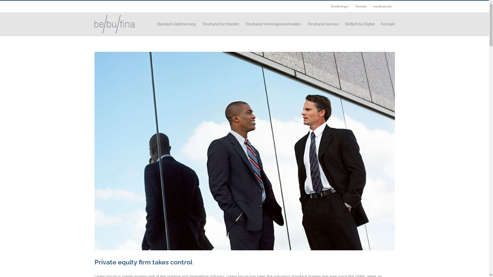 Image resolution: width=493 pixels, height=277 pixels. What do you see at coordinates (176, 24) in the screenshot?
I see `Standort-Optimierung` at bounding box center [176, 24].